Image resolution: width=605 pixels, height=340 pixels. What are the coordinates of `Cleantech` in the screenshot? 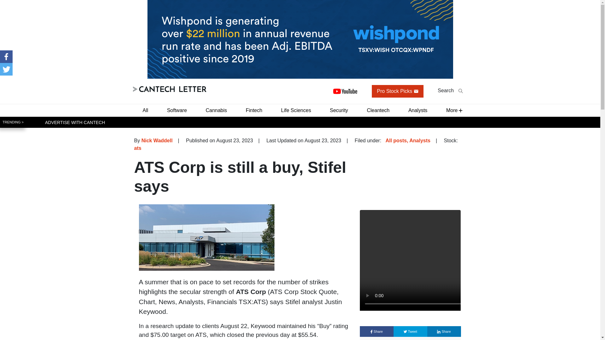 It's located at (378, 110).